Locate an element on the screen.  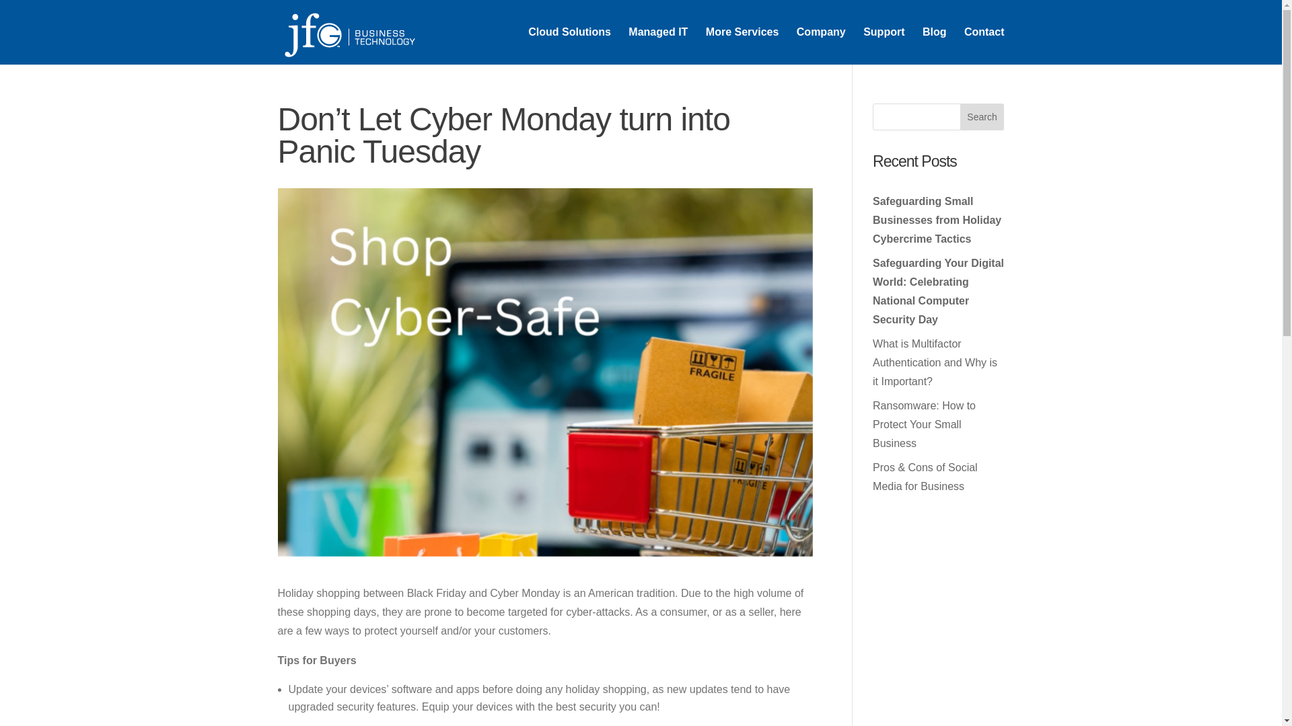
Search is located at coordinates (982, 117).